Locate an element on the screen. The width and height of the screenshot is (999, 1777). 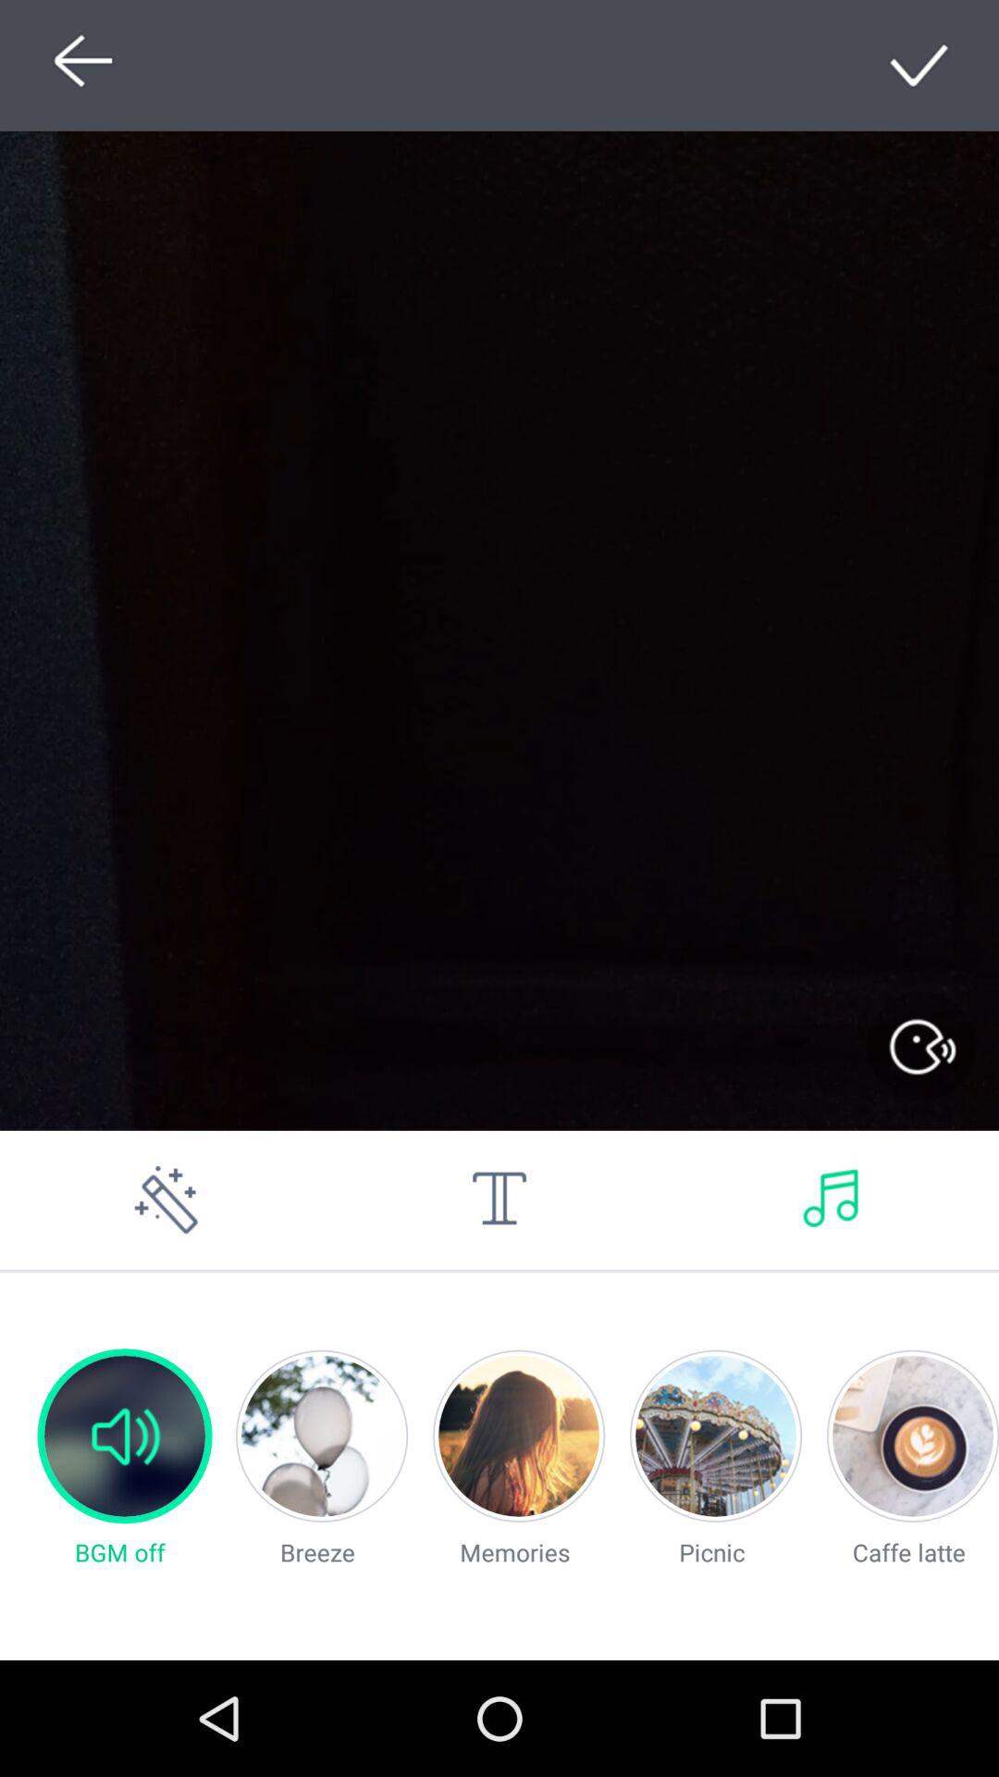
write text is located at coordinates (499, 1199).